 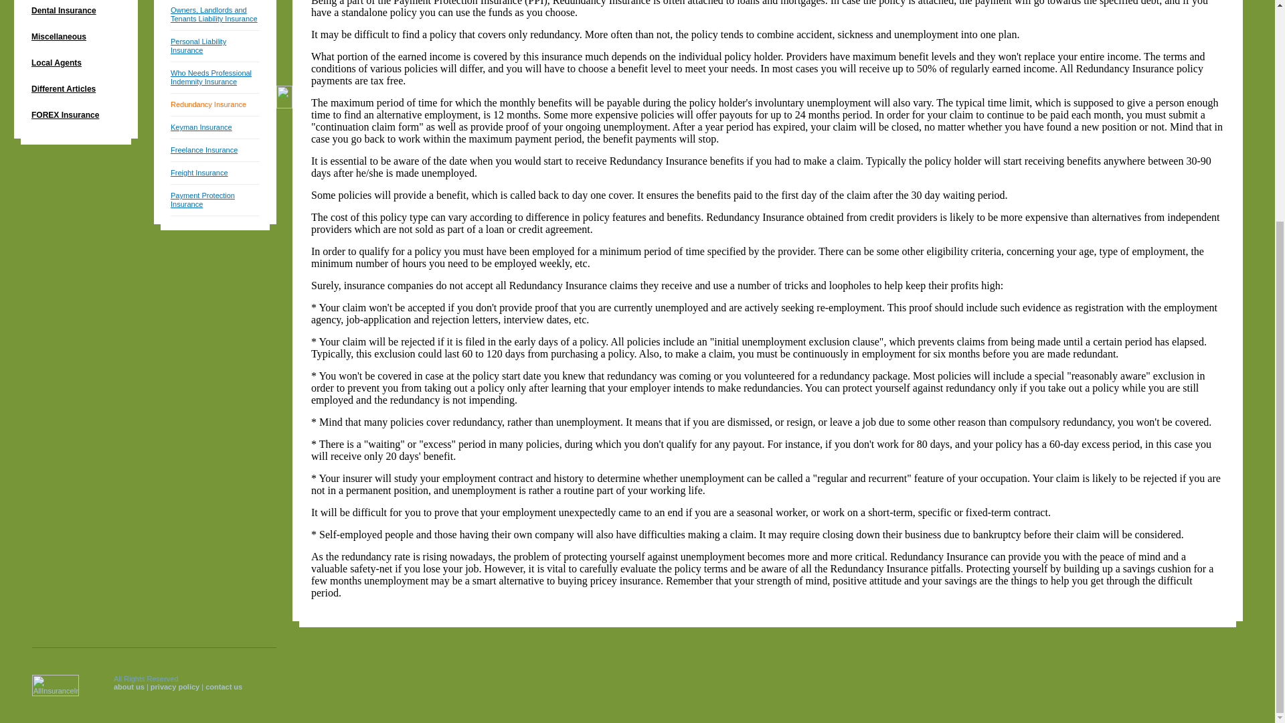 What do you see at coordinates (203, 199) in the screenshot?
I see `Payment Protection Insurance` at bounding box center [203, 199].